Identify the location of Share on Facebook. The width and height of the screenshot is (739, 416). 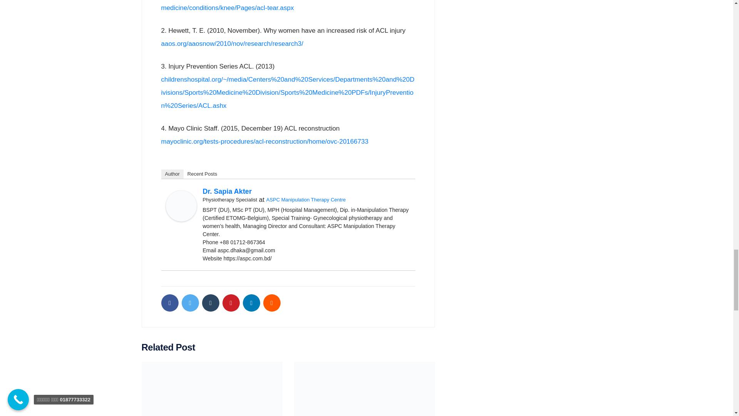
(169, 303).